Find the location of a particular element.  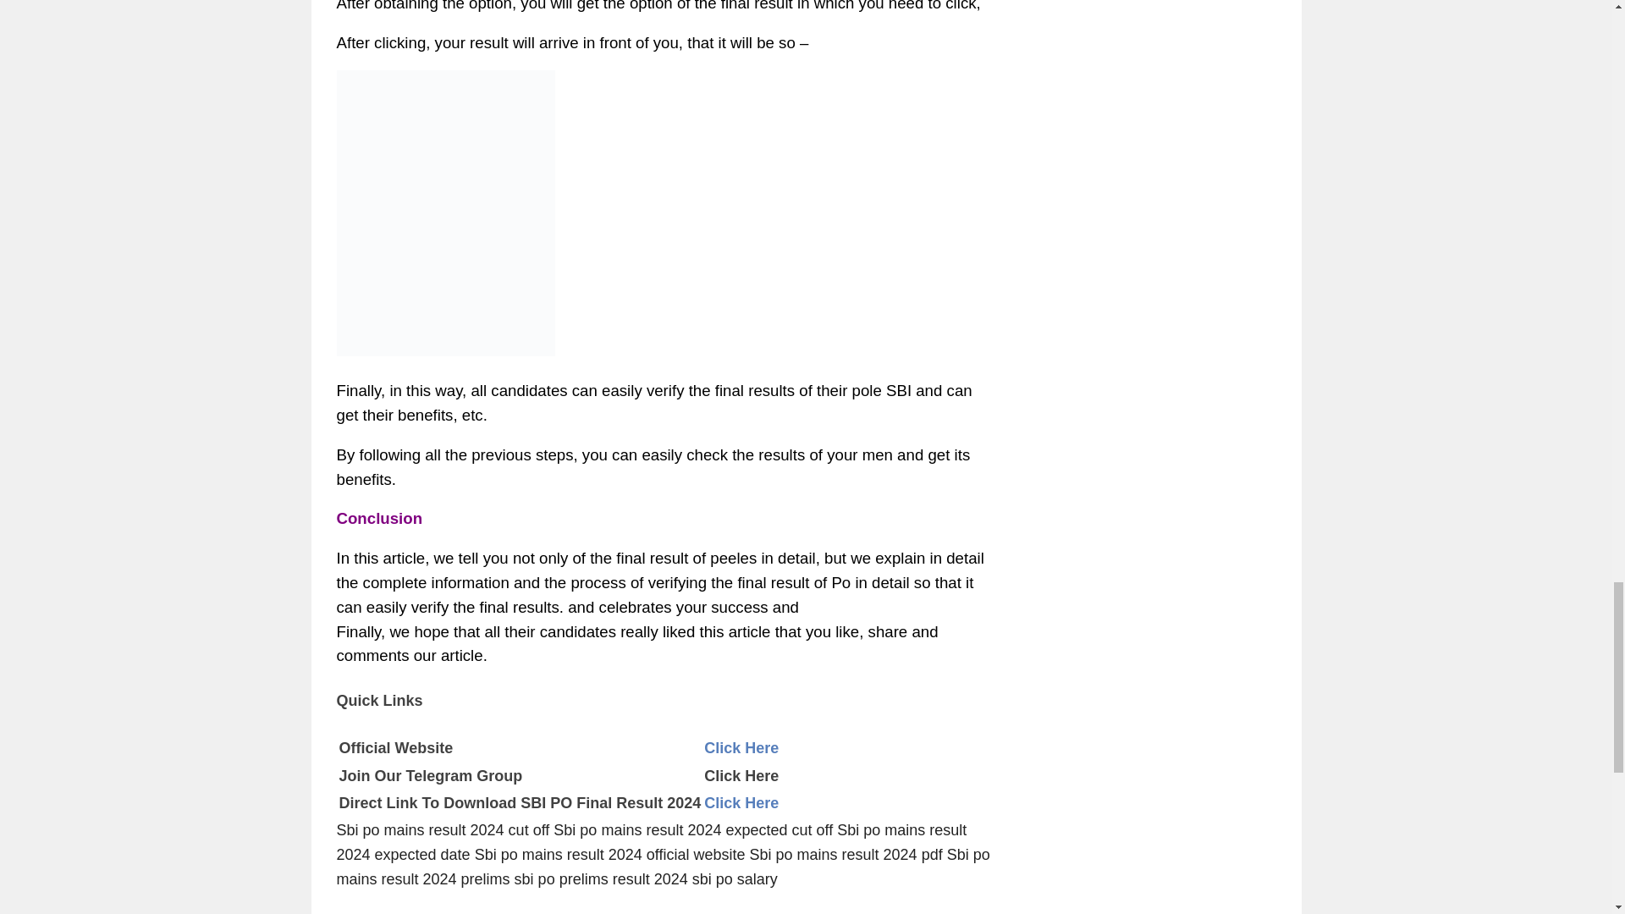

sbi po prelims result 2024 is located at coordinates (601, 878).